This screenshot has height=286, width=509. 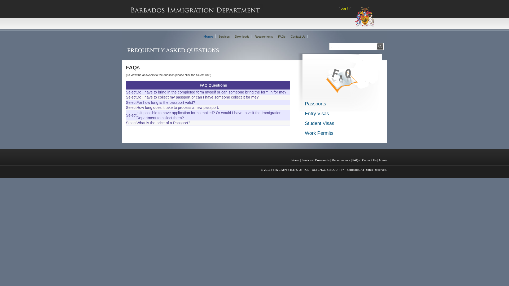 What do you see at coordinates (295, 160) in the screenshot?
I see `Home` at bounding box center [295, 160].